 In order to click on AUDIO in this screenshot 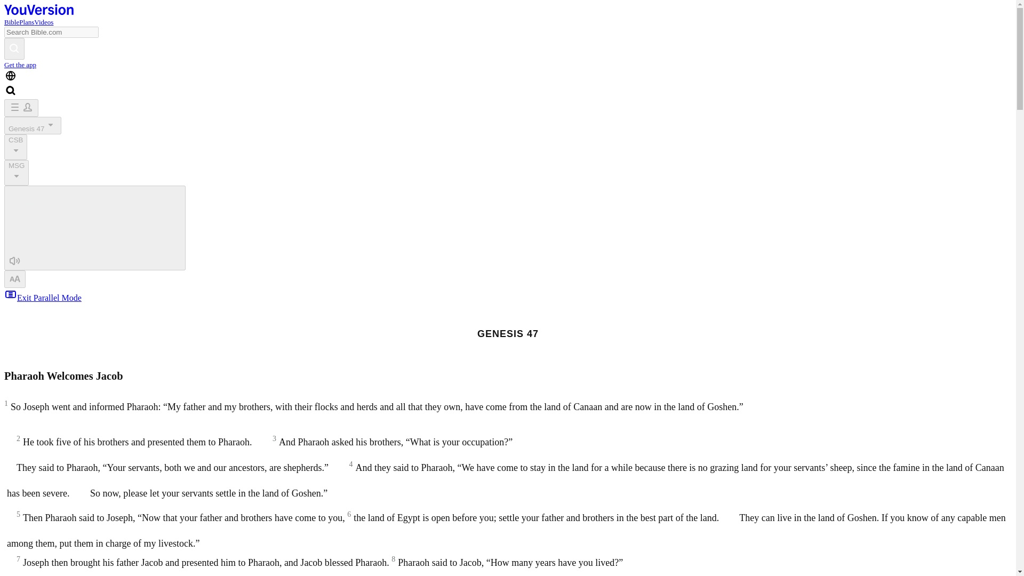, I will do `click(15, 261)`.